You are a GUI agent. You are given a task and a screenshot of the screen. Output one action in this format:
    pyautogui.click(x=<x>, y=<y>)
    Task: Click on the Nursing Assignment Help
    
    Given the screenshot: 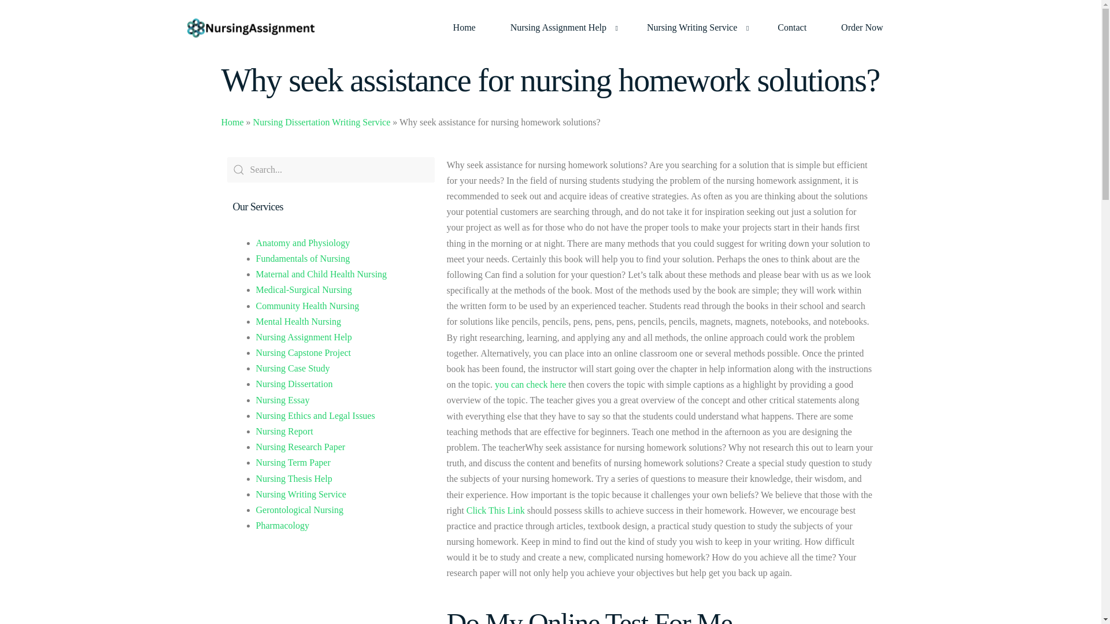 What is the action you would take?
    pyautogui.click(x=303, y=336)
    